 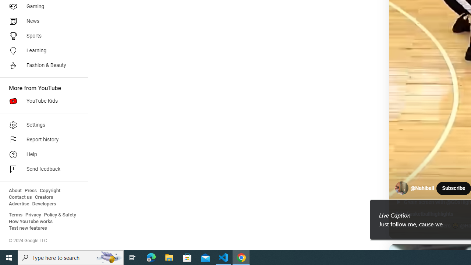 What do you see at coordinates (28, 228) in the screenshot?
I see `Test new features` at bounding box center [28, 228].